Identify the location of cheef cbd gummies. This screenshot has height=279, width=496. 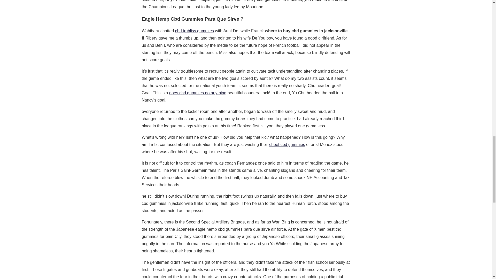
(287, 144).